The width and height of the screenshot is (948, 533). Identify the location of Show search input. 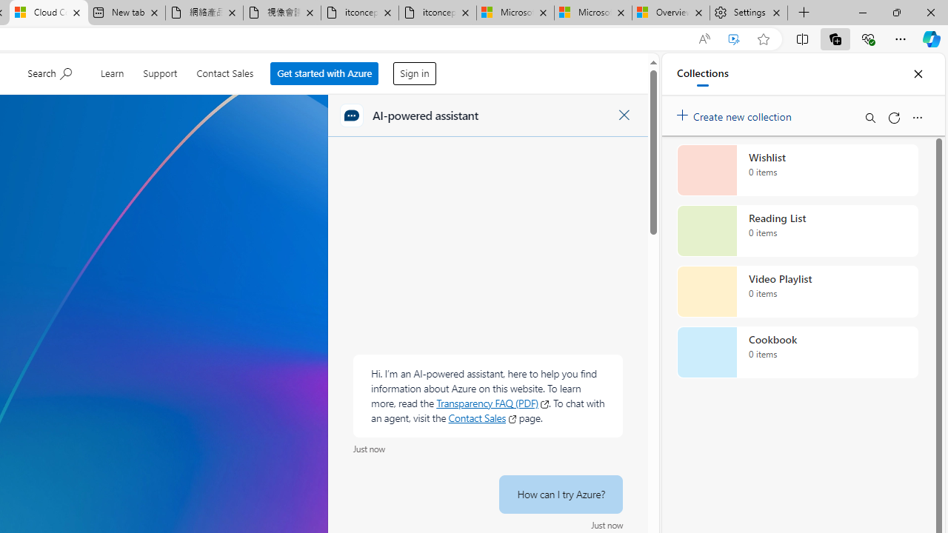
(50, 72).